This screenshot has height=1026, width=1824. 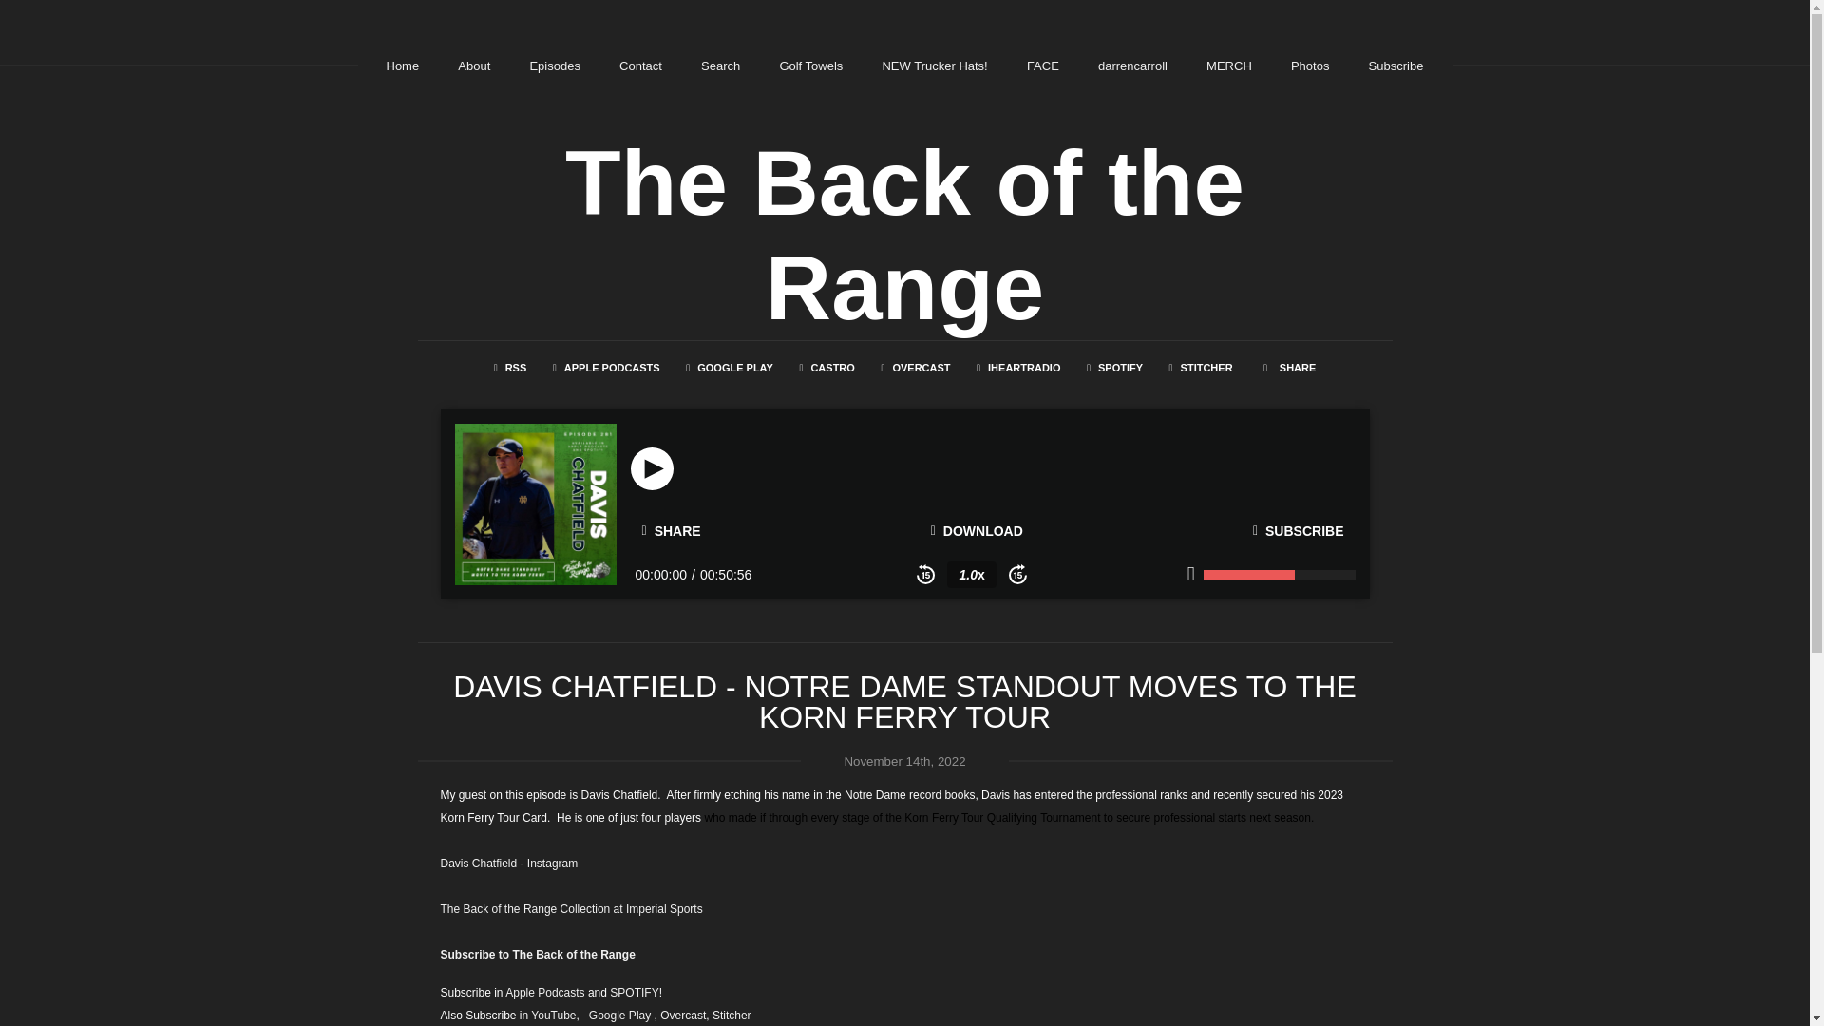 What do you see at coordinates (1228, 65) in the screenshot?
I see `MERCH` at bounding box center [1228, 65].